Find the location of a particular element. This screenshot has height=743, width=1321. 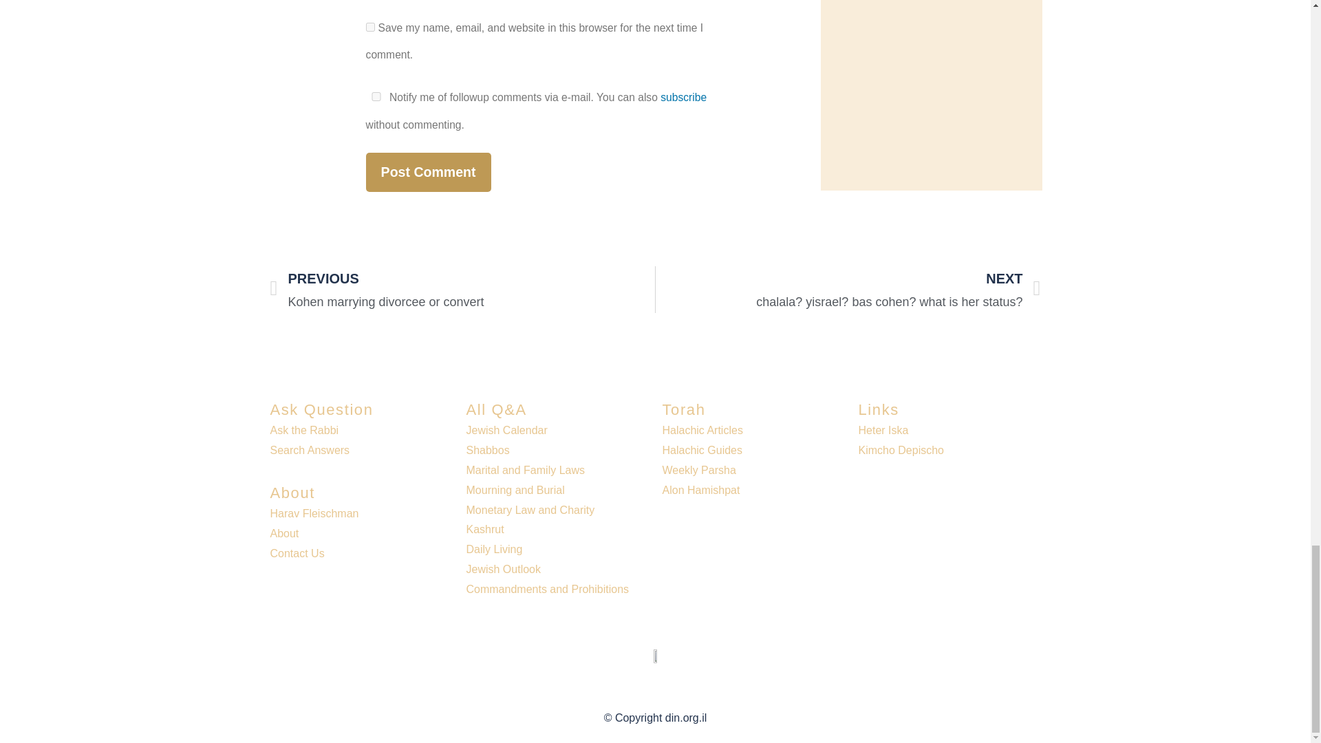

yes is located at coordinates (370, 28).